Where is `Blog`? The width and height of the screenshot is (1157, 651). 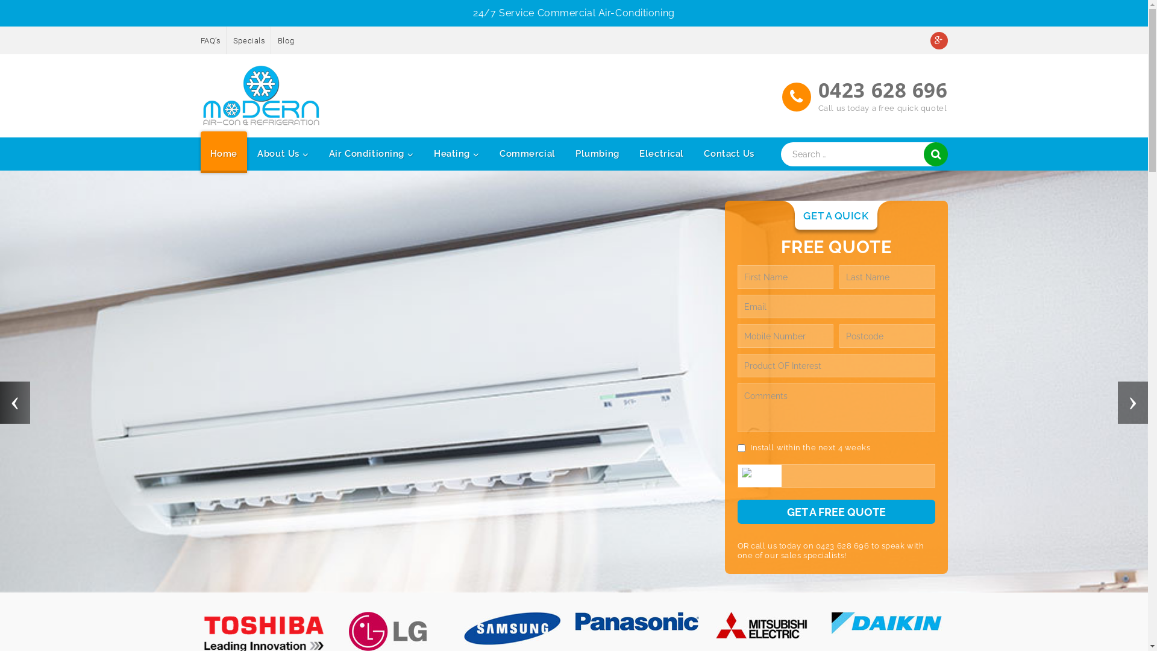 Blog is located at coordinates (286, 41).